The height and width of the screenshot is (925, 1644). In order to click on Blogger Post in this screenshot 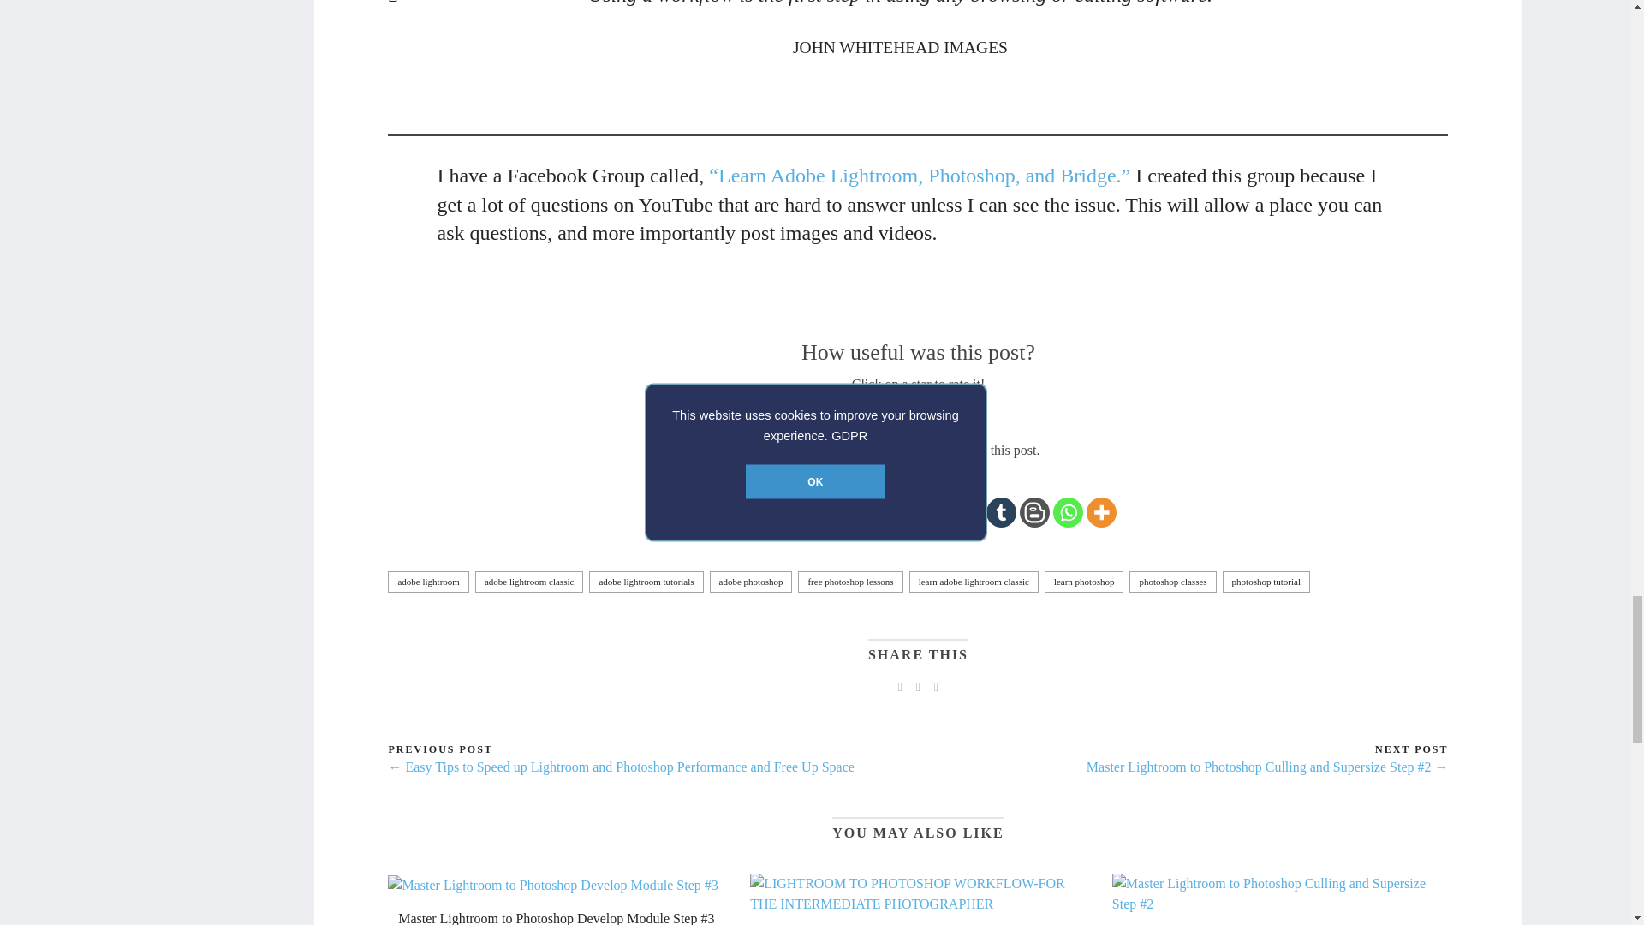, I will do `click(1034, 512)`.